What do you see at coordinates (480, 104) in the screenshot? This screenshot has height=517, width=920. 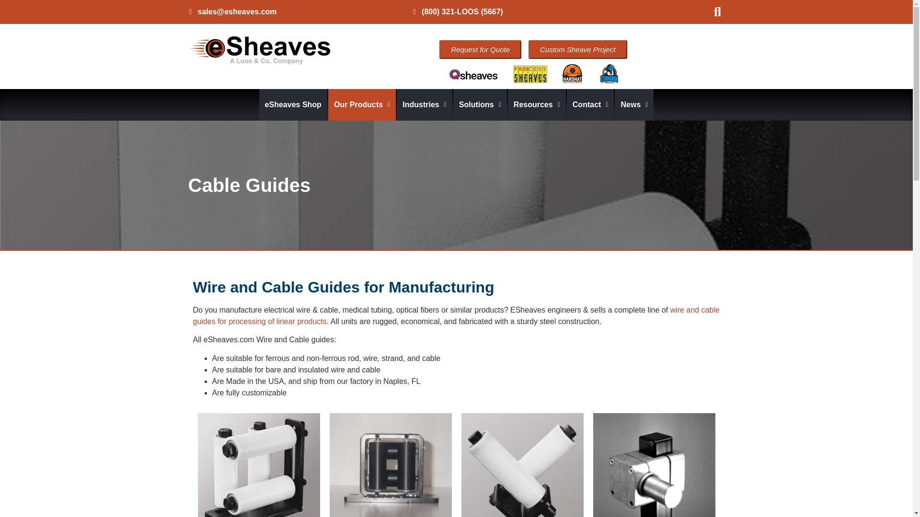 I see `Solutions` at bounding box center [480, 104].